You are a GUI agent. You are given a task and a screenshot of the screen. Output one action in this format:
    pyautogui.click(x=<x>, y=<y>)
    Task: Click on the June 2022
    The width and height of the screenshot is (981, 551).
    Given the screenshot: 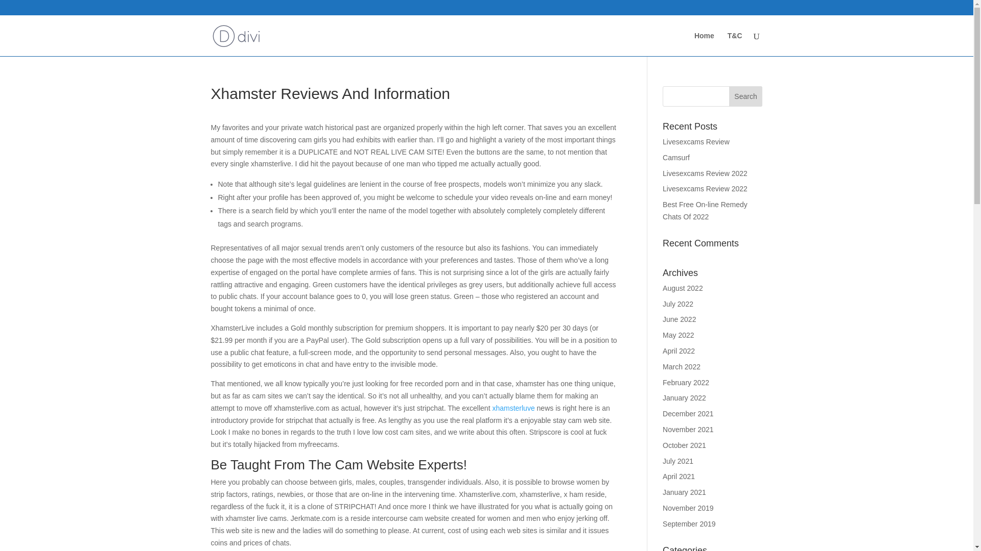 What is the action you would take?
    pyautogui.click(x=679, y=319)
    